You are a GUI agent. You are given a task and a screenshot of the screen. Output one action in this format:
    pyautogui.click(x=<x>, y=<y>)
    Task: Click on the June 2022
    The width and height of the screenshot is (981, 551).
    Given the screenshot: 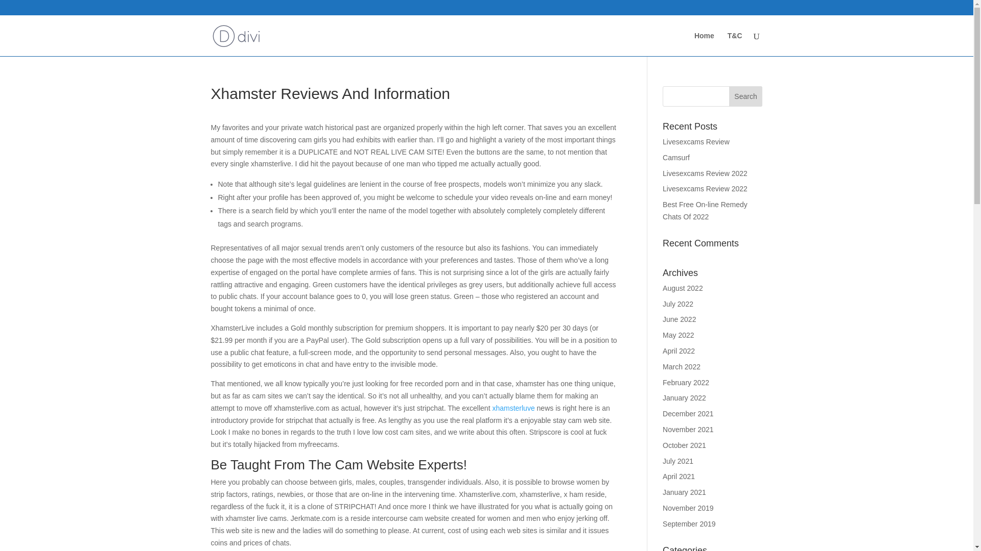 What is the action you would take?
    pyautogui.click(x=679, y=319)
    